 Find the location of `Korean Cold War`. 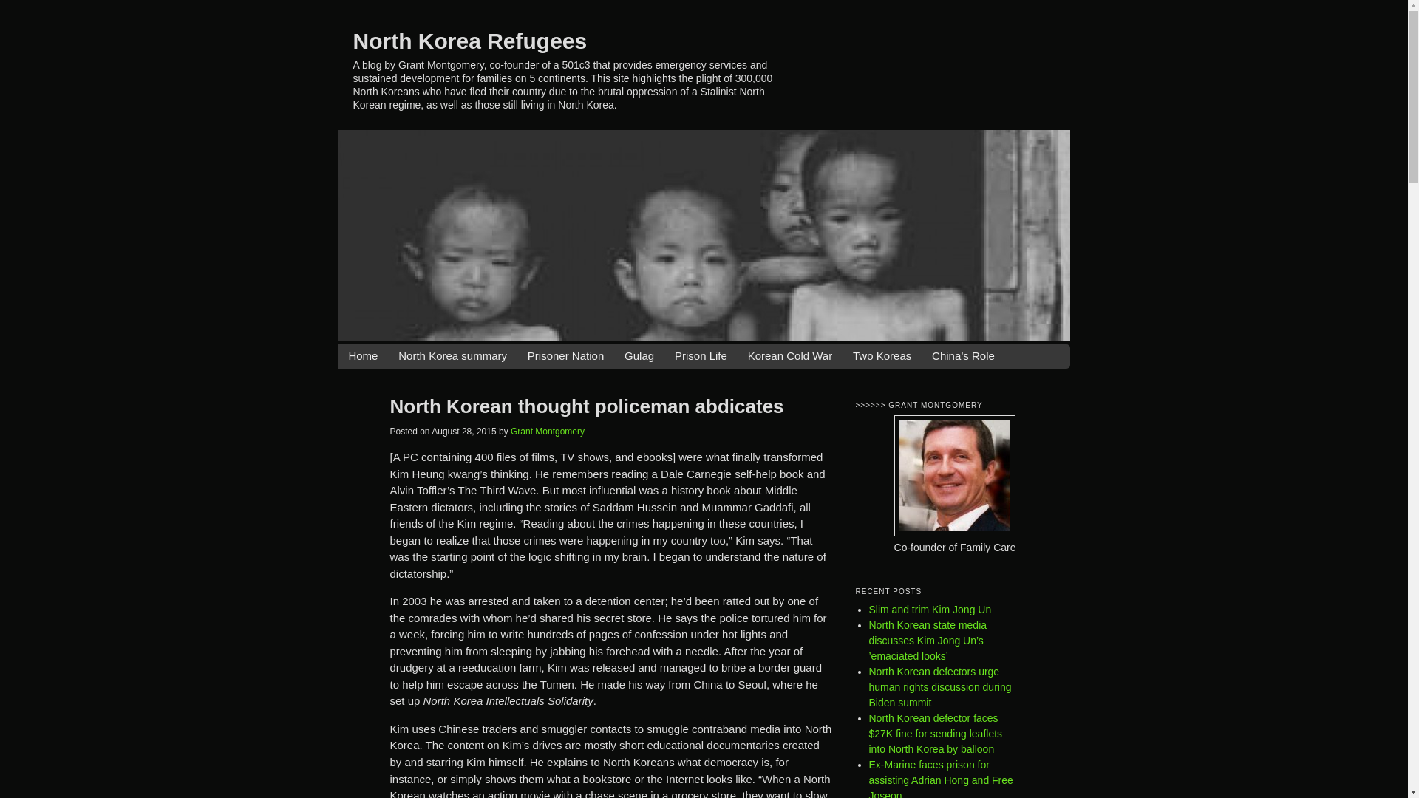

Korean Cold War is located at coordinates (790, 356).